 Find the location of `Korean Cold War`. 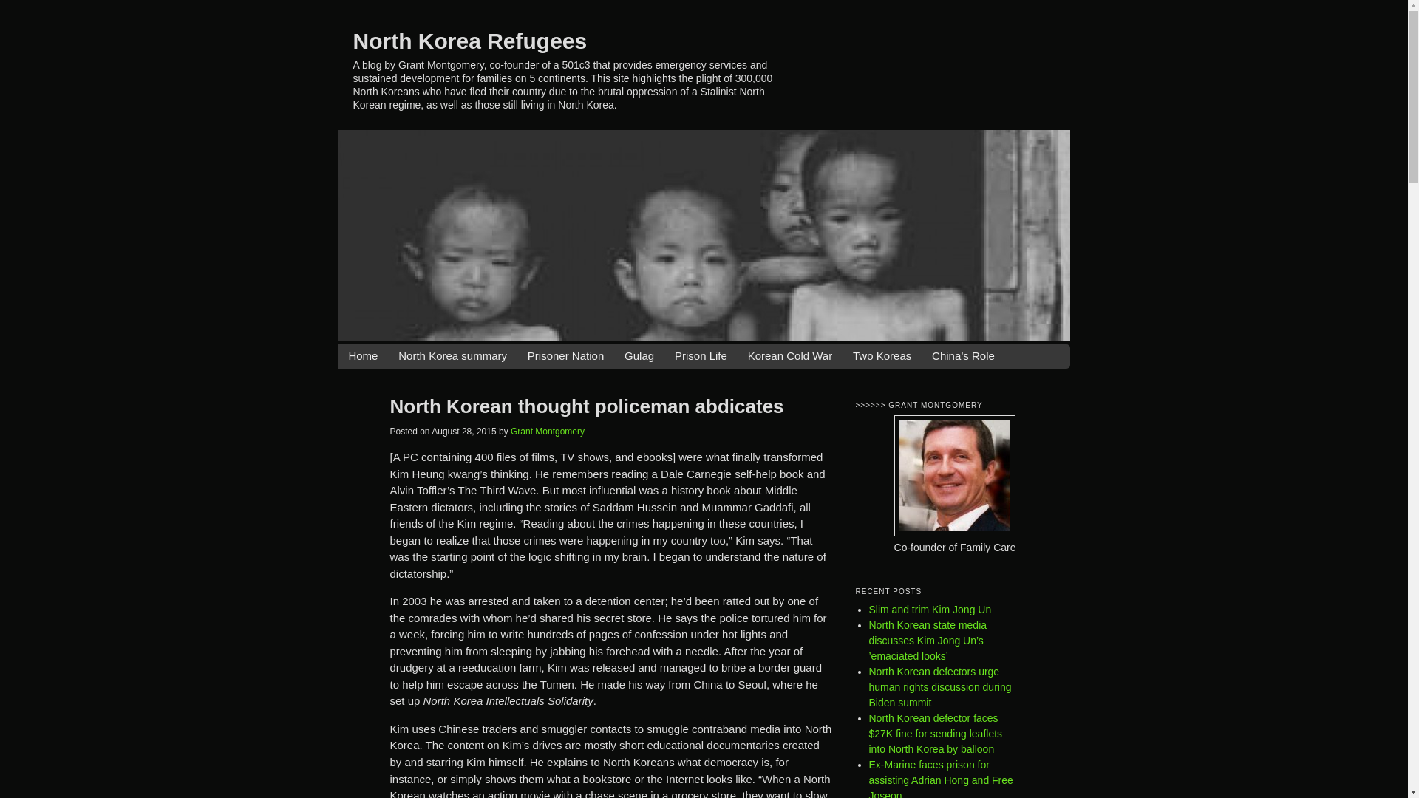

Korean Cold War is located at coordinates (790, 356).